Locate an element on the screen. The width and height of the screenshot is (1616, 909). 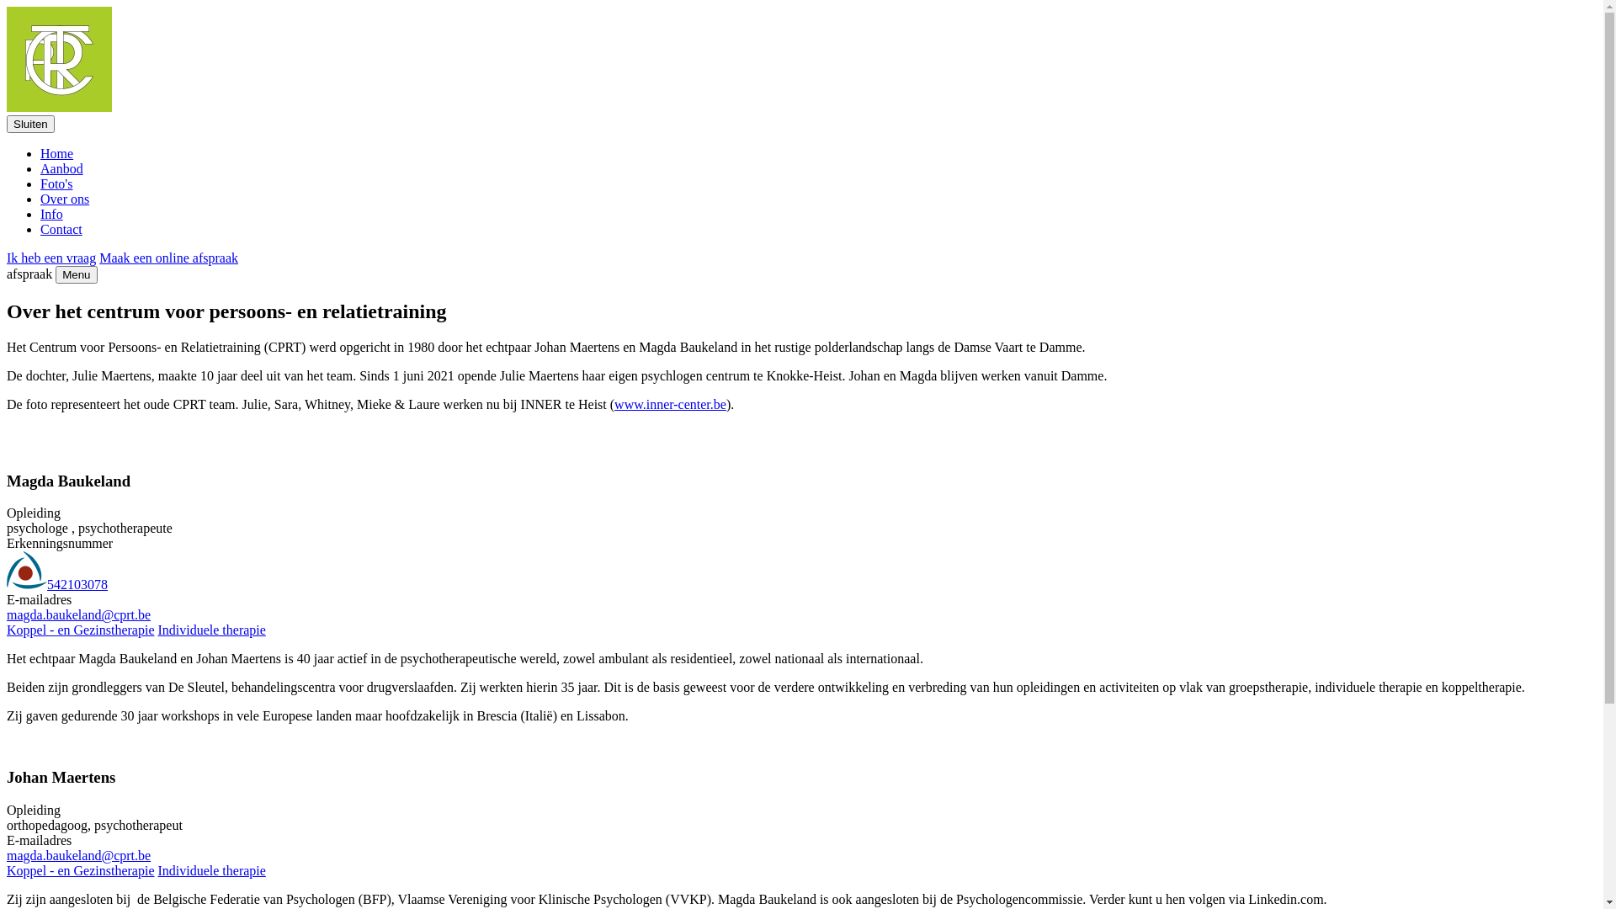
Koppel - en Gezinstherapie is located at coordinates (81, 630).